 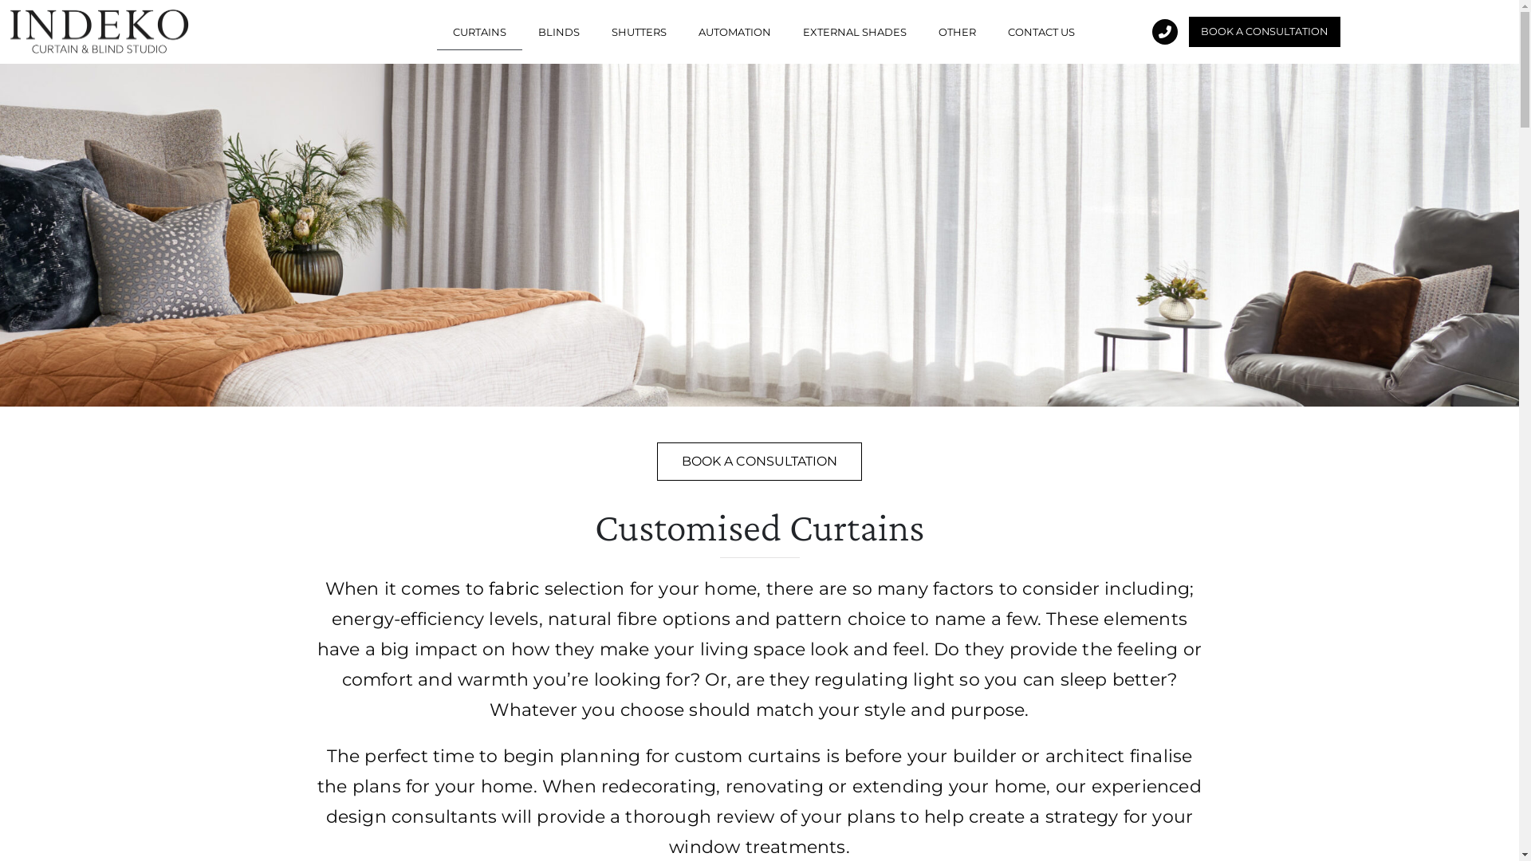 I want to click on CONTACT US, so click(x=1041, y=32).